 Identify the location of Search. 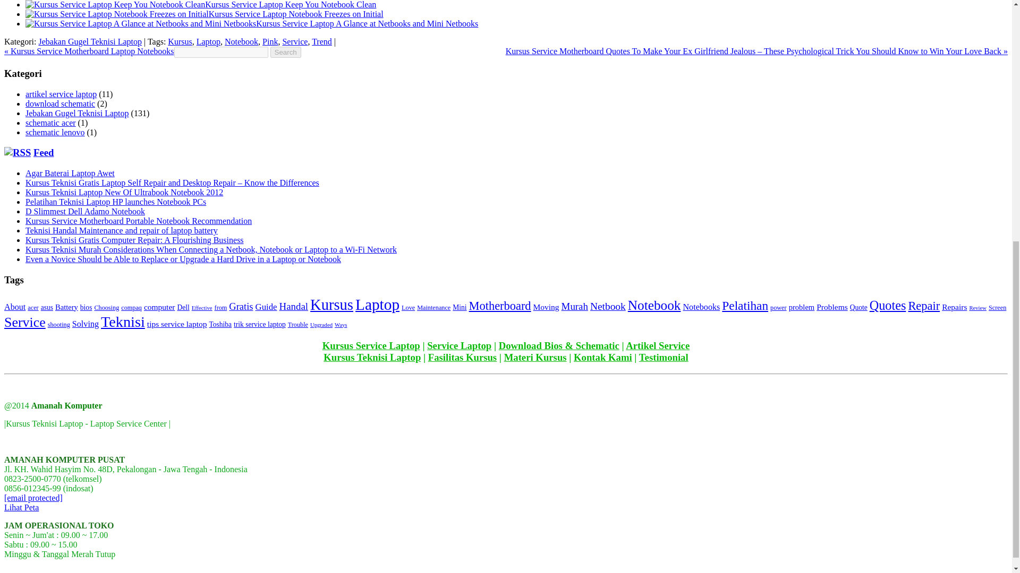
(285, 52).